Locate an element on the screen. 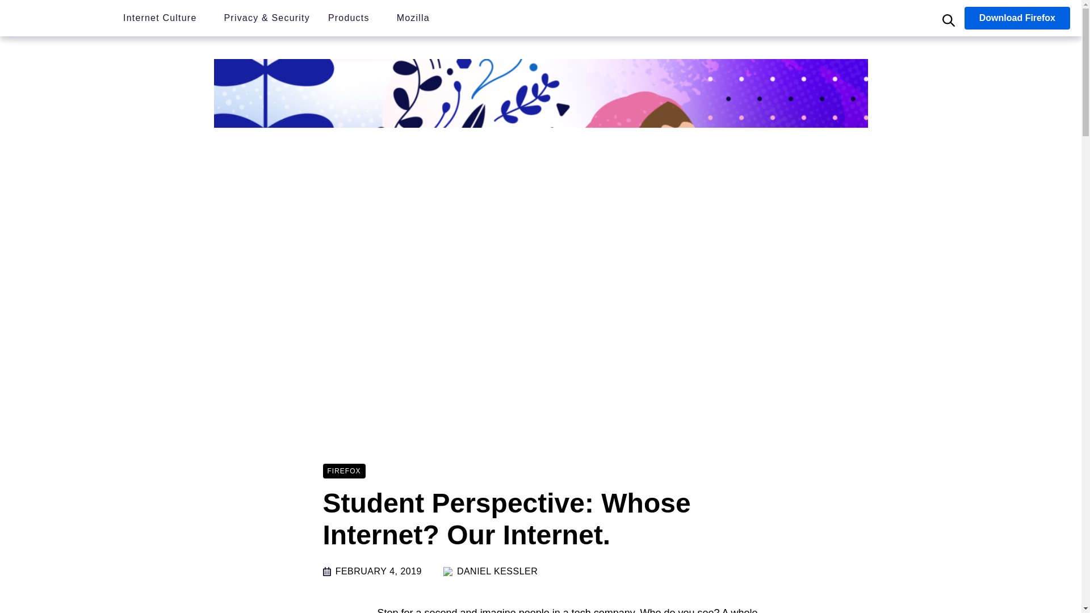  Mozilla is located at coordinates (58, 19).